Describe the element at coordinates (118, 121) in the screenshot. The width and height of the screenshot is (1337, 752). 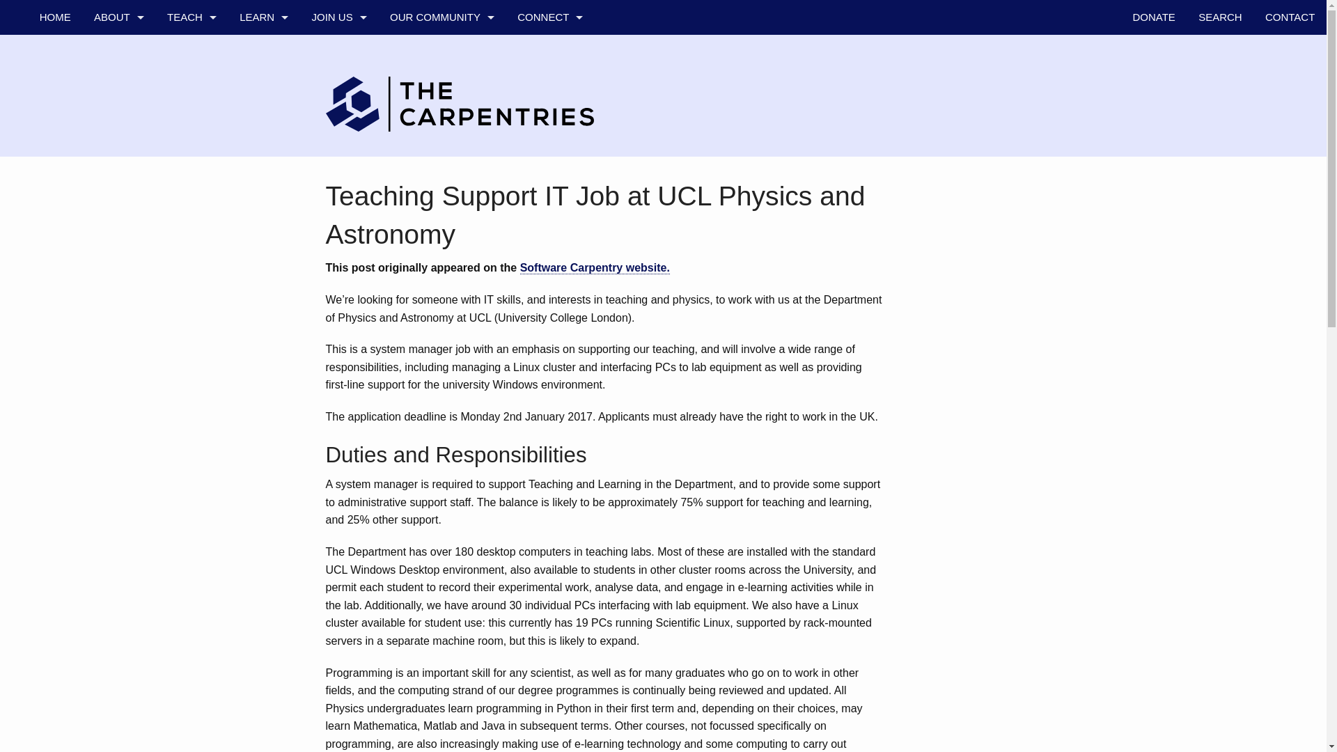
I see `CODE OF CONDUCT` at that location.